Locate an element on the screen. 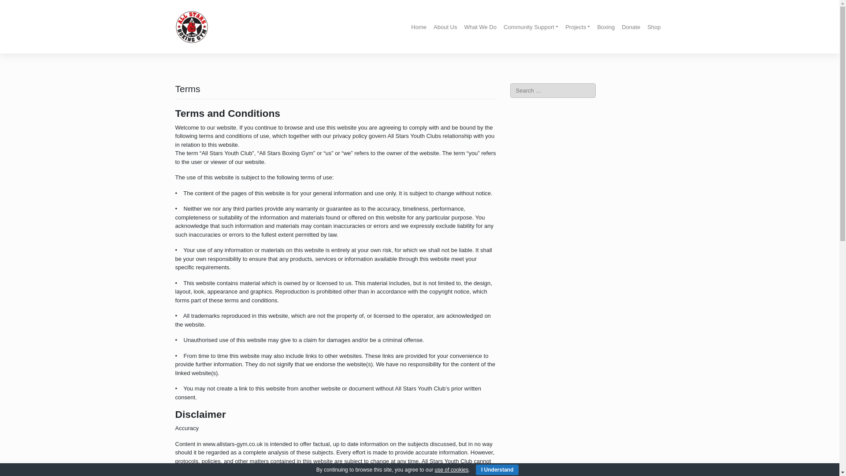 Image resolution: width=846 pixels, height=476 pixels. Community Support is located at coordinates (531, 26).